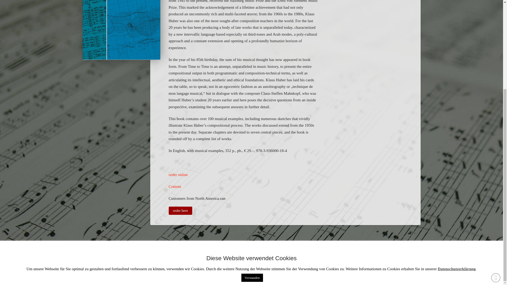 The image size is (507, 285). What do you see at coordinates (240, 262) in the screenshot?
I see `Datenschutz` at bounding box center [240, 262].